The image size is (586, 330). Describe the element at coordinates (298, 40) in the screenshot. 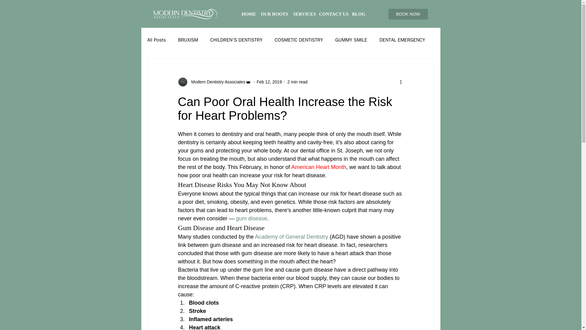

I see `COSMETIC DENTISTRY` at that location.